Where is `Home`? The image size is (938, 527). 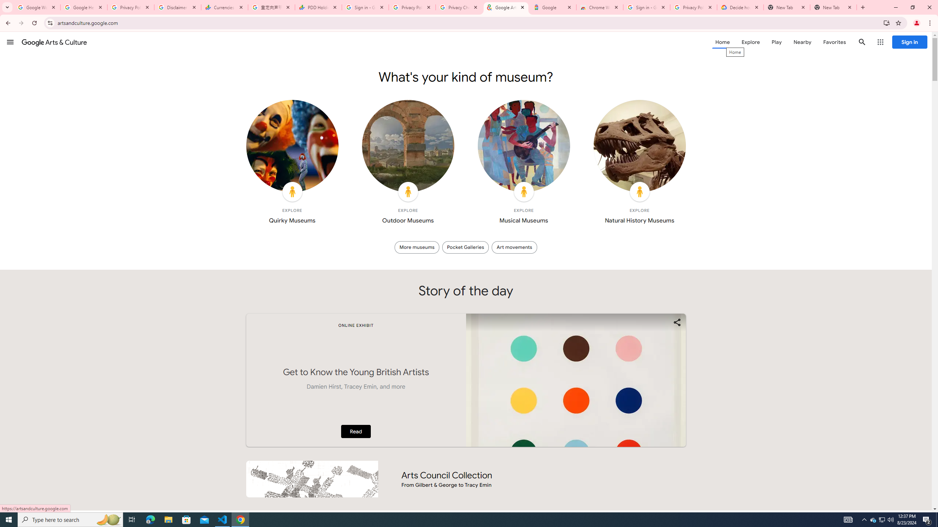 Home is located at coordinates (722, 42).